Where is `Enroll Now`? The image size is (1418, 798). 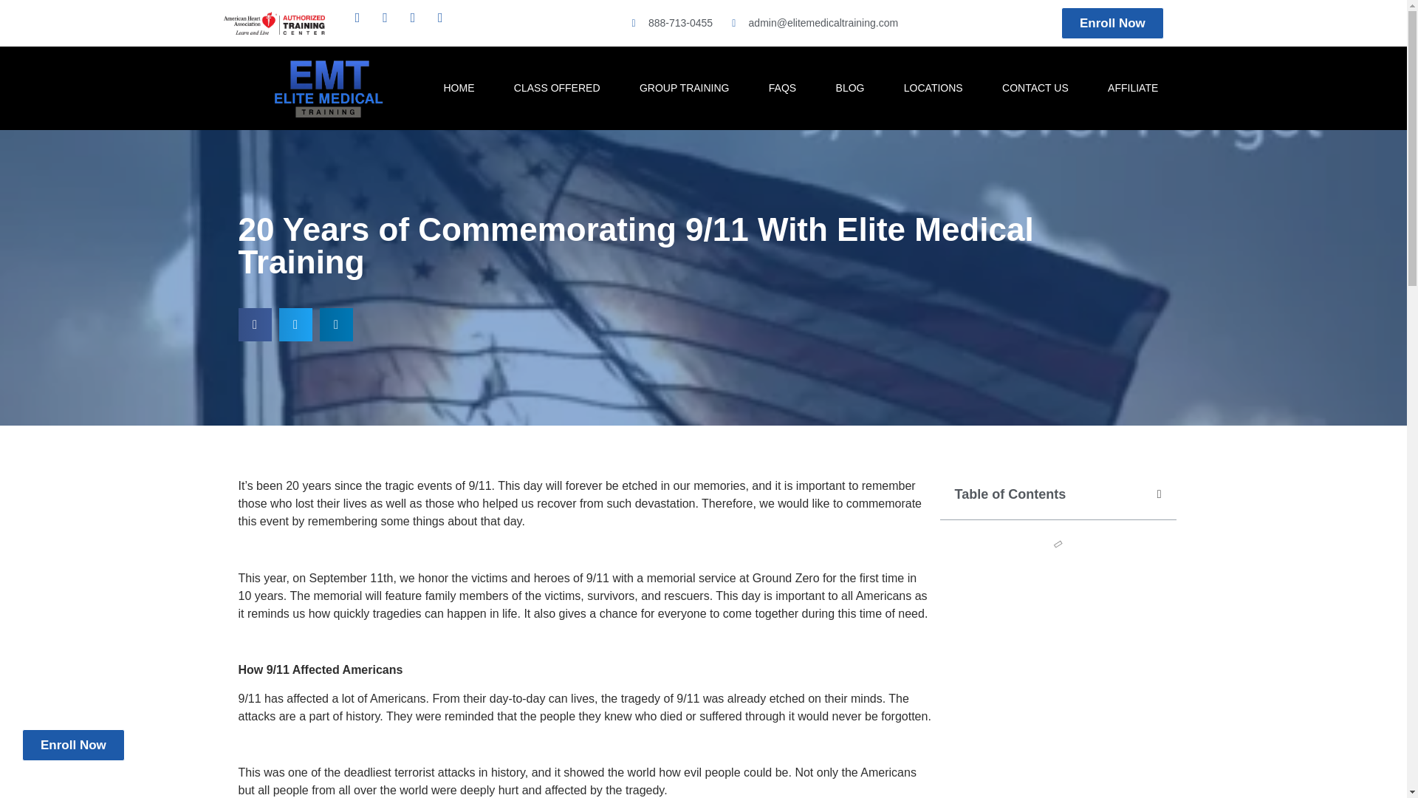
Enroll Now is located at coordinates (1112, 22).